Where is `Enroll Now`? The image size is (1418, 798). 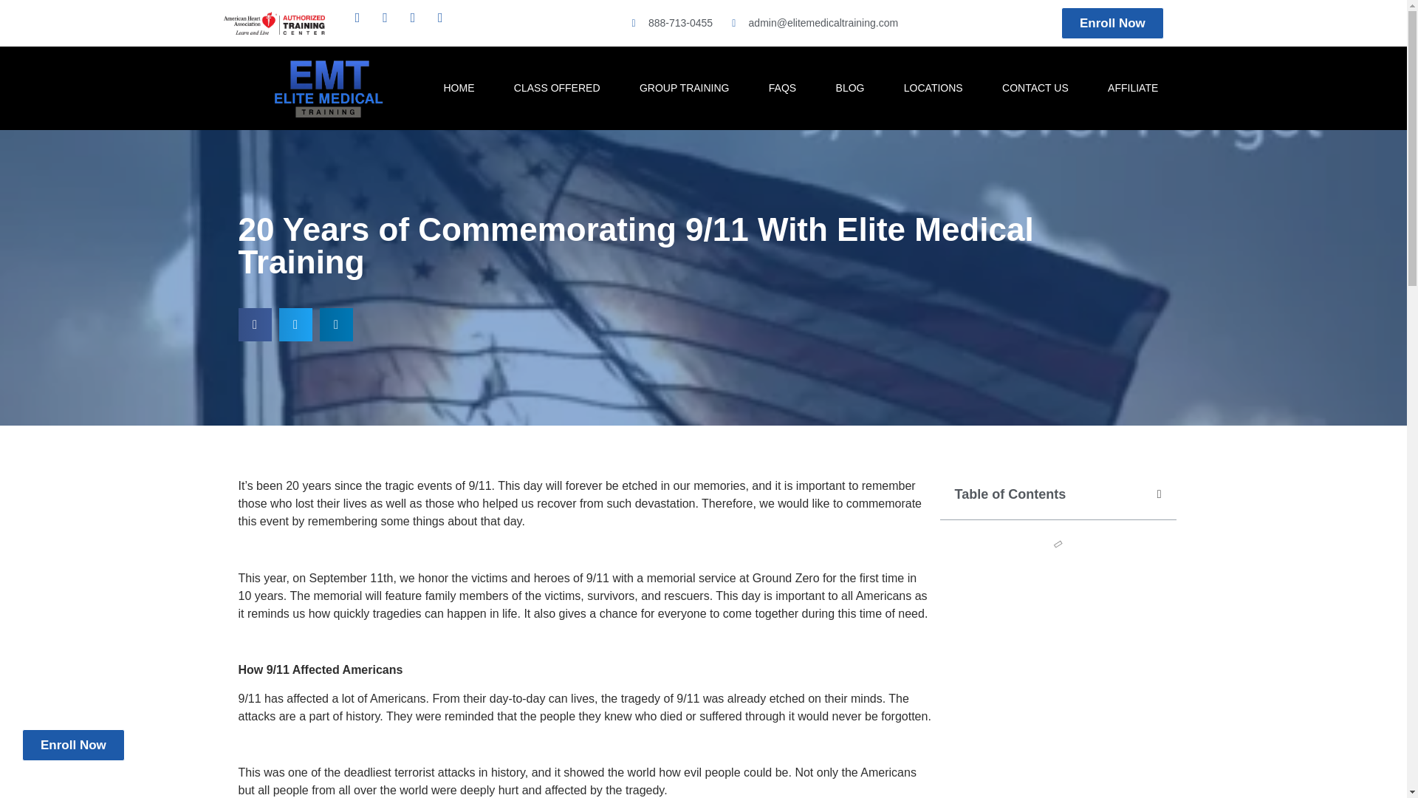
Enroll Now is located at coordinates (1112, 22).